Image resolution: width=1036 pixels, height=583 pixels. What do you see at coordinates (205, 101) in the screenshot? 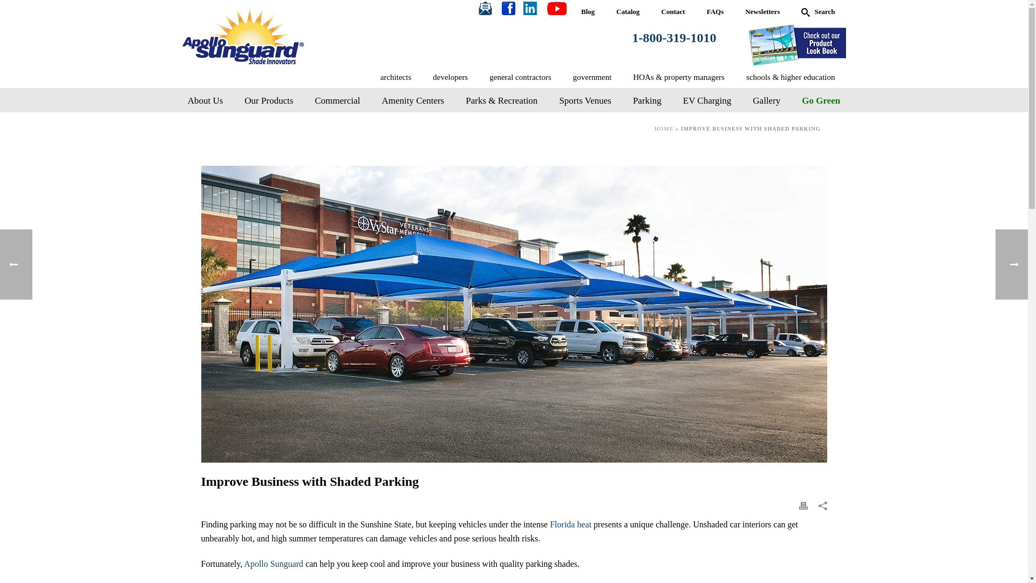
I see `About Us` at bounding box center [205, 101].